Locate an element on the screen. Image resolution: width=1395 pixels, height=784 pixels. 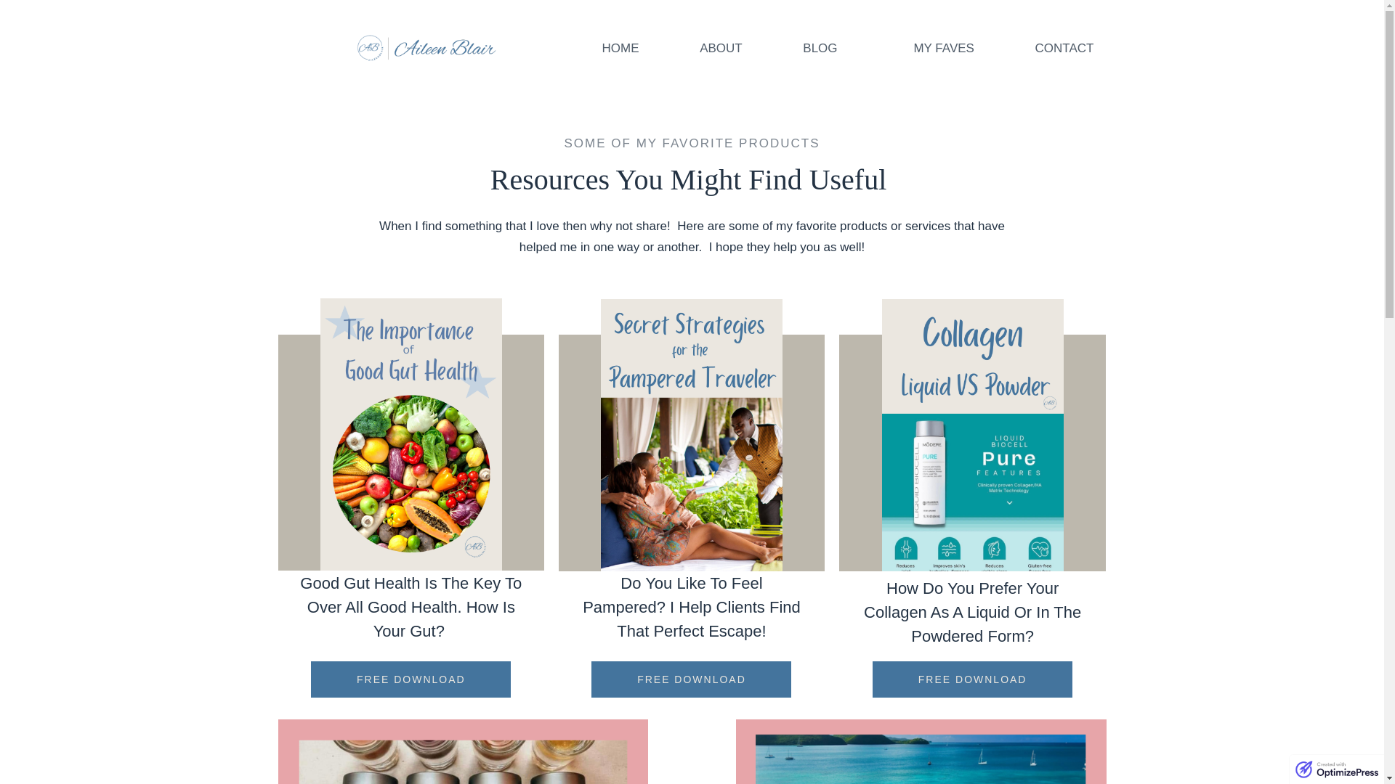
CONTACT is located at coordinates (1064, 48).